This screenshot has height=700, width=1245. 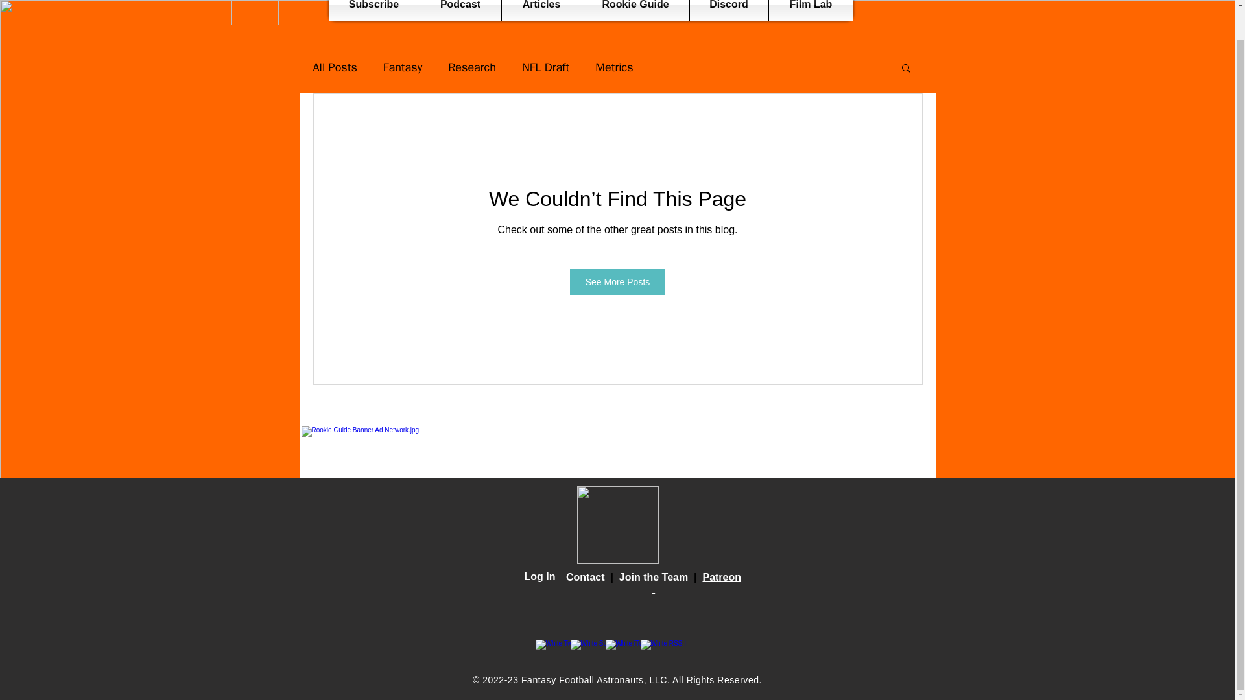 What do you see at coordinates (460, 10) in the screenshot?
I see `Podcast` at bounding box center [460, 10].